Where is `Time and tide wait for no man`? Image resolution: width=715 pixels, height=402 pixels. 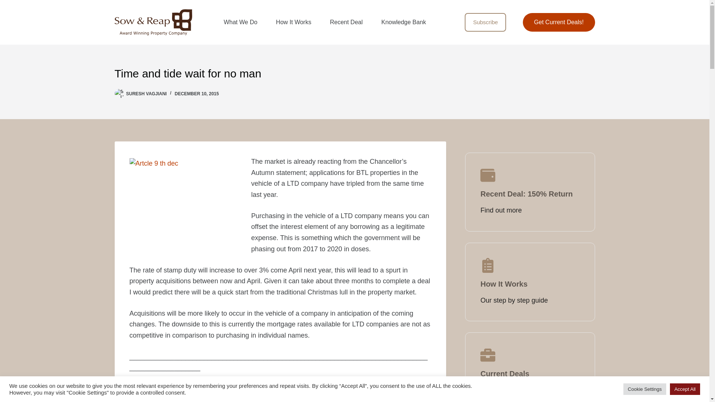
Time and tide wait for no man is located at coordinates (355, 73).